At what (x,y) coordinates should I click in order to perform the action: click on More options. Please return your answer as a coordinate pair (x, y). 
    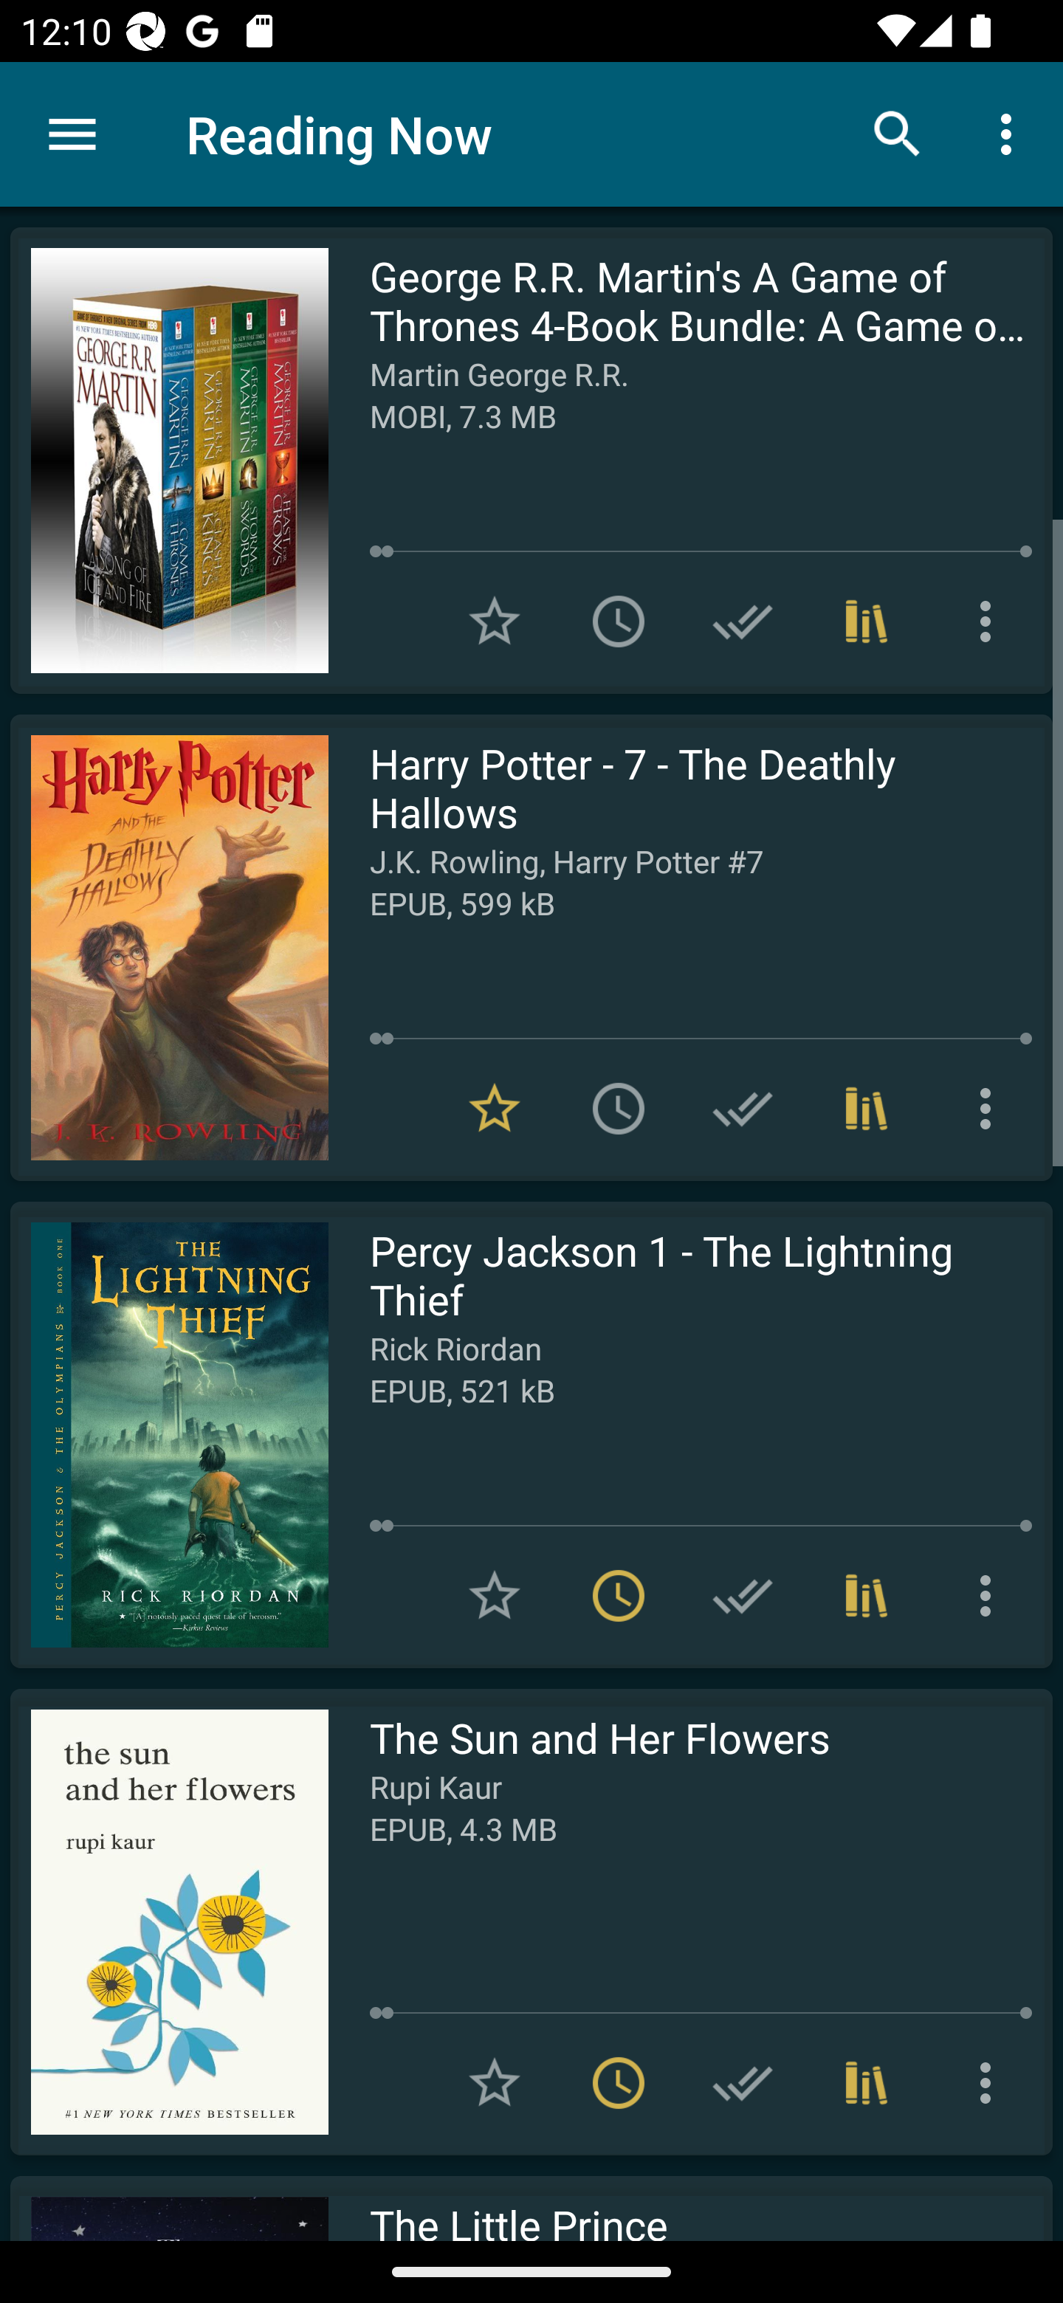
    Looking at the image, I should click on (991, 622).